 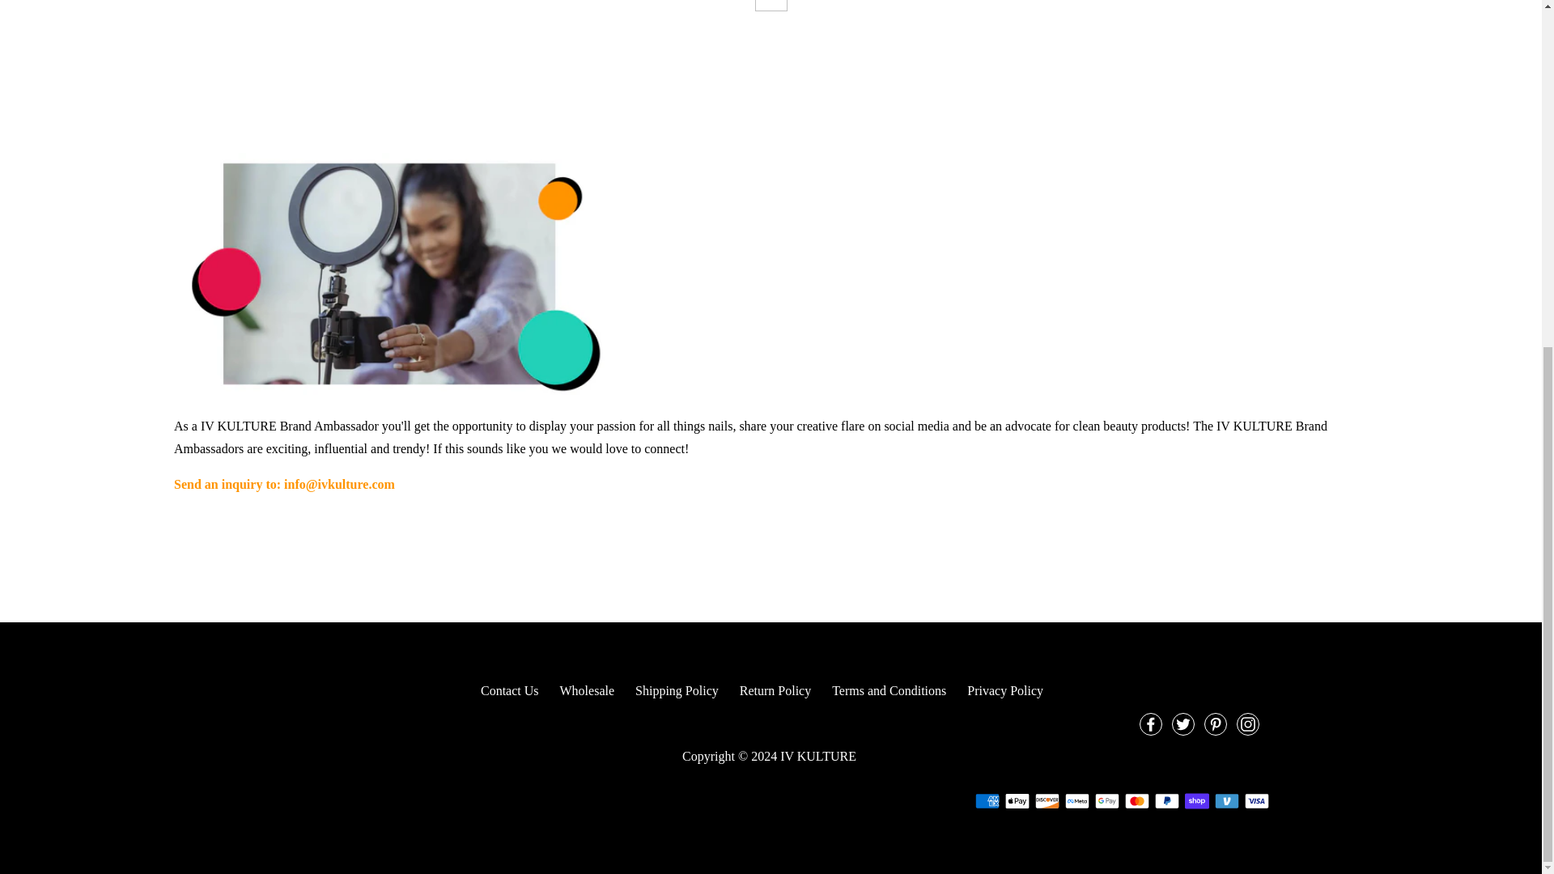 I want to click on Privacy Policy, so click(x=1004, y=689).